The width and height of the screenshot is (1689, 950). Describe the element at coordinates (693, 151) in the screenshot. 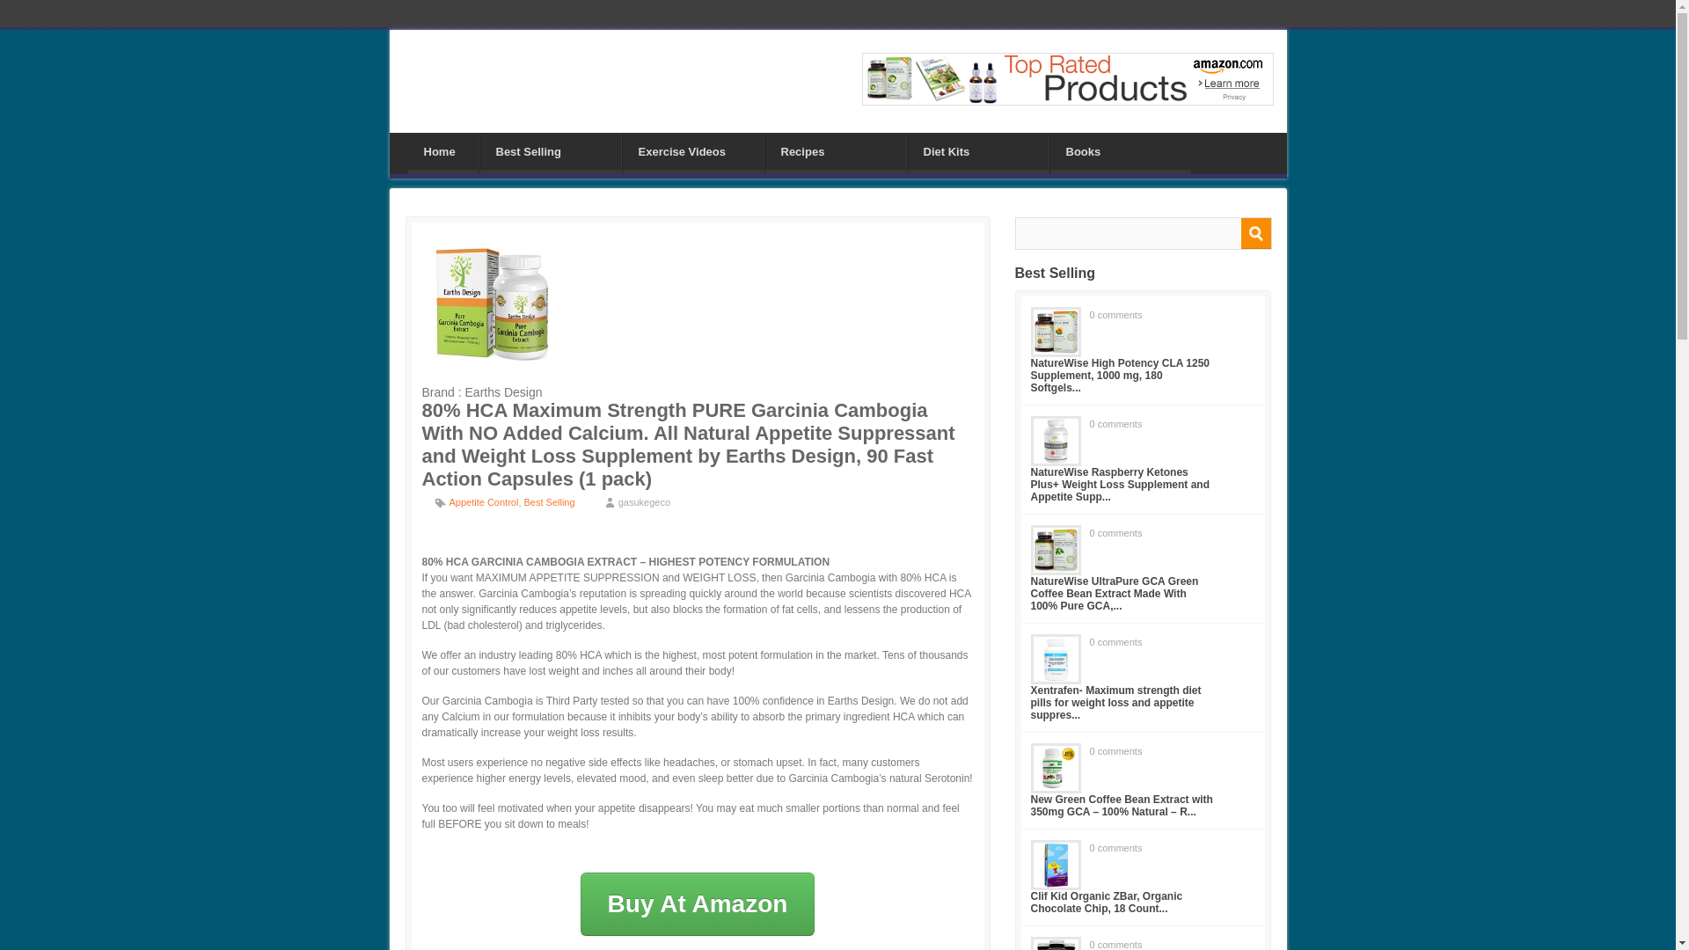

I see `Exercise Videos` at that location.